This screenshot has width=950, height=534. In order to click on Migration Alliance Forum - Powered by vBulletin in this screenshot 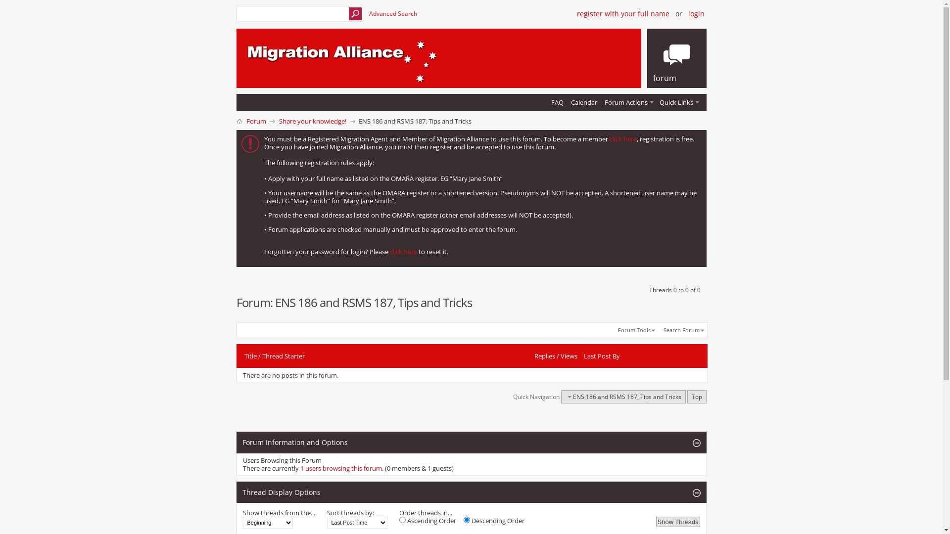, I will do `click(339, 60)`.